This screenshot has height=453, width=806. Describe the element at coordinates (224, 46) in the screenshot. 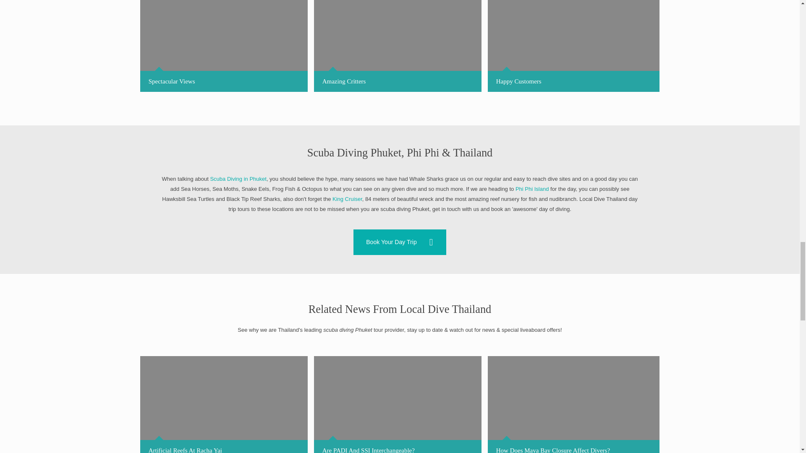

I see `Pictures of Phuket's amazing island scenery` at that location.